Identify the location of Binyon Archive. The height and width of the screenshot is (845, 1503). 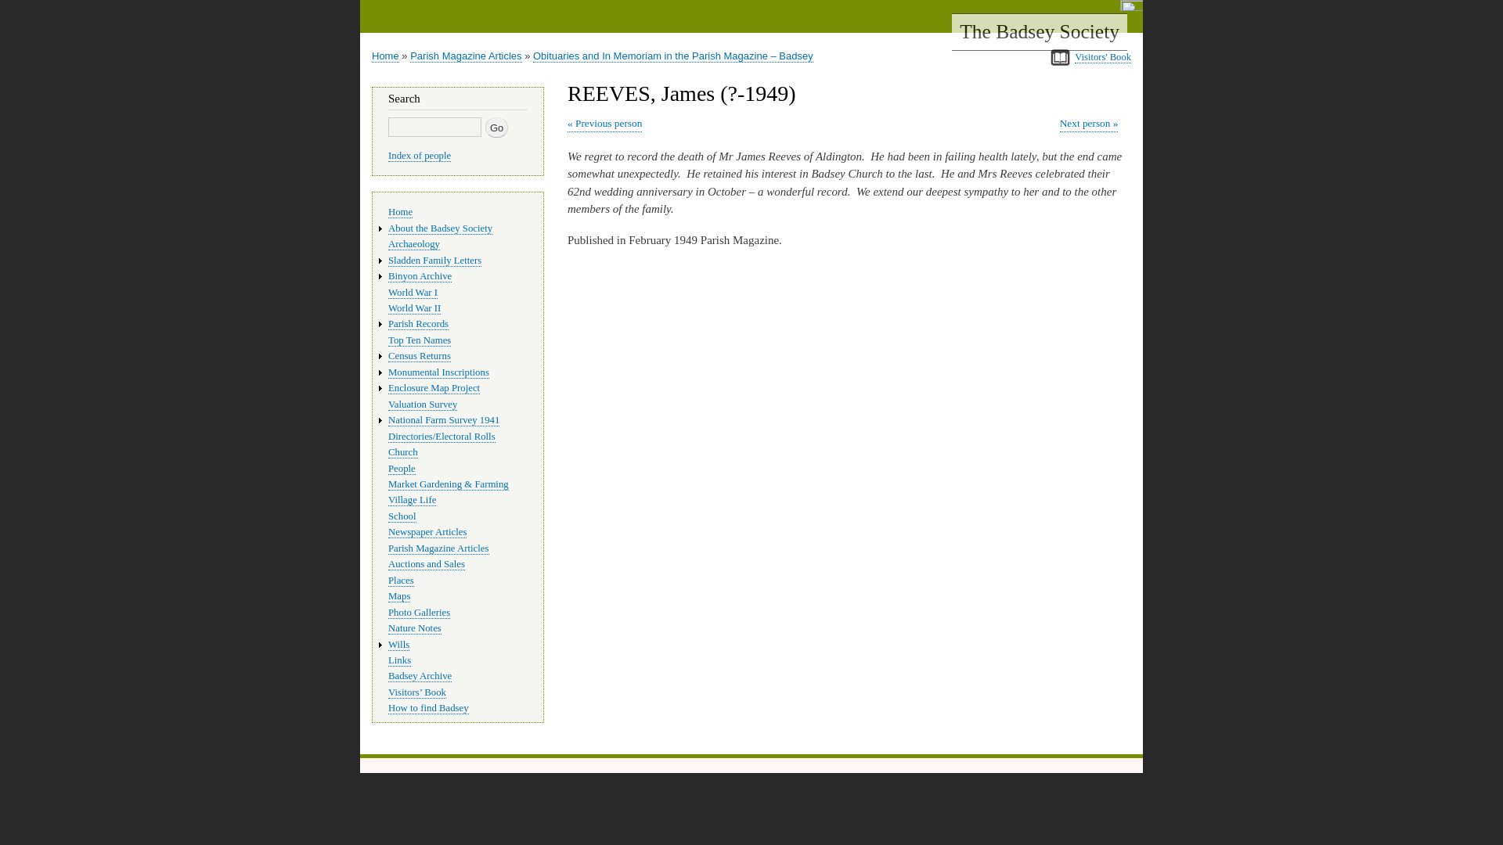
(420, 275).